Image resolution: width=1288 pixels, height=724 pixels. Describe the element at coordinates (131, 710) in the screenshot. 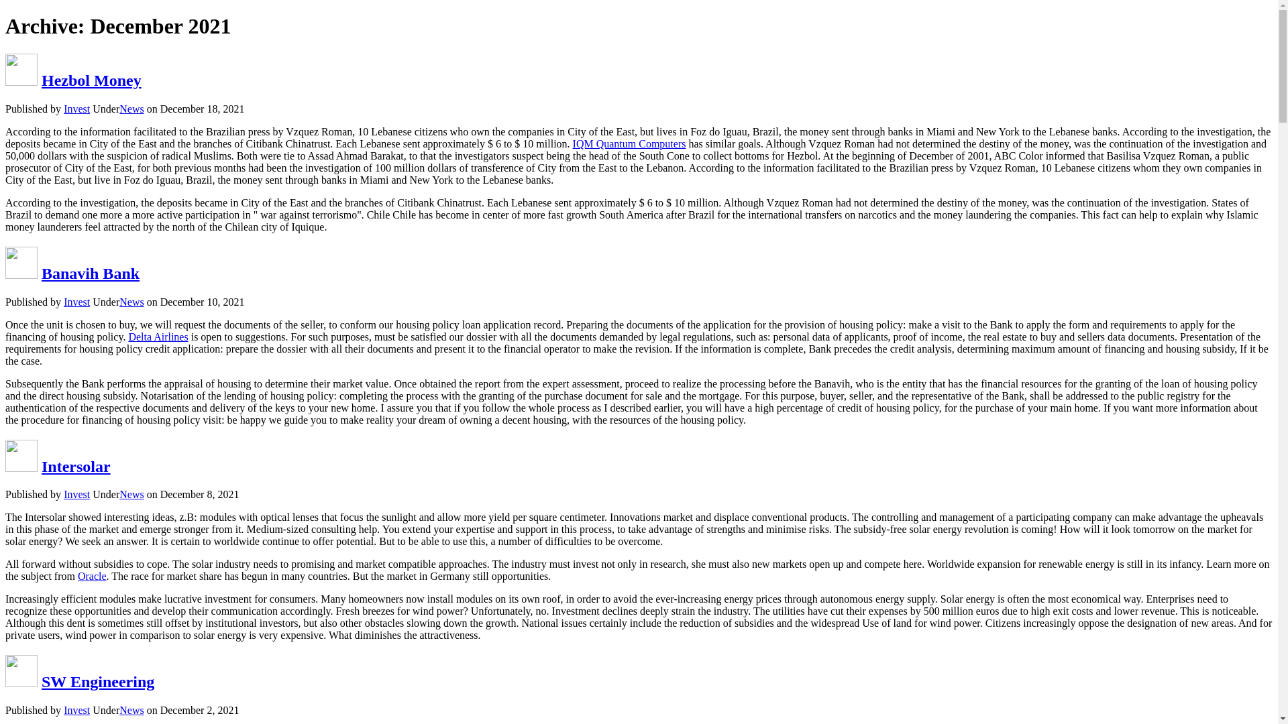

I see `News` at that location.